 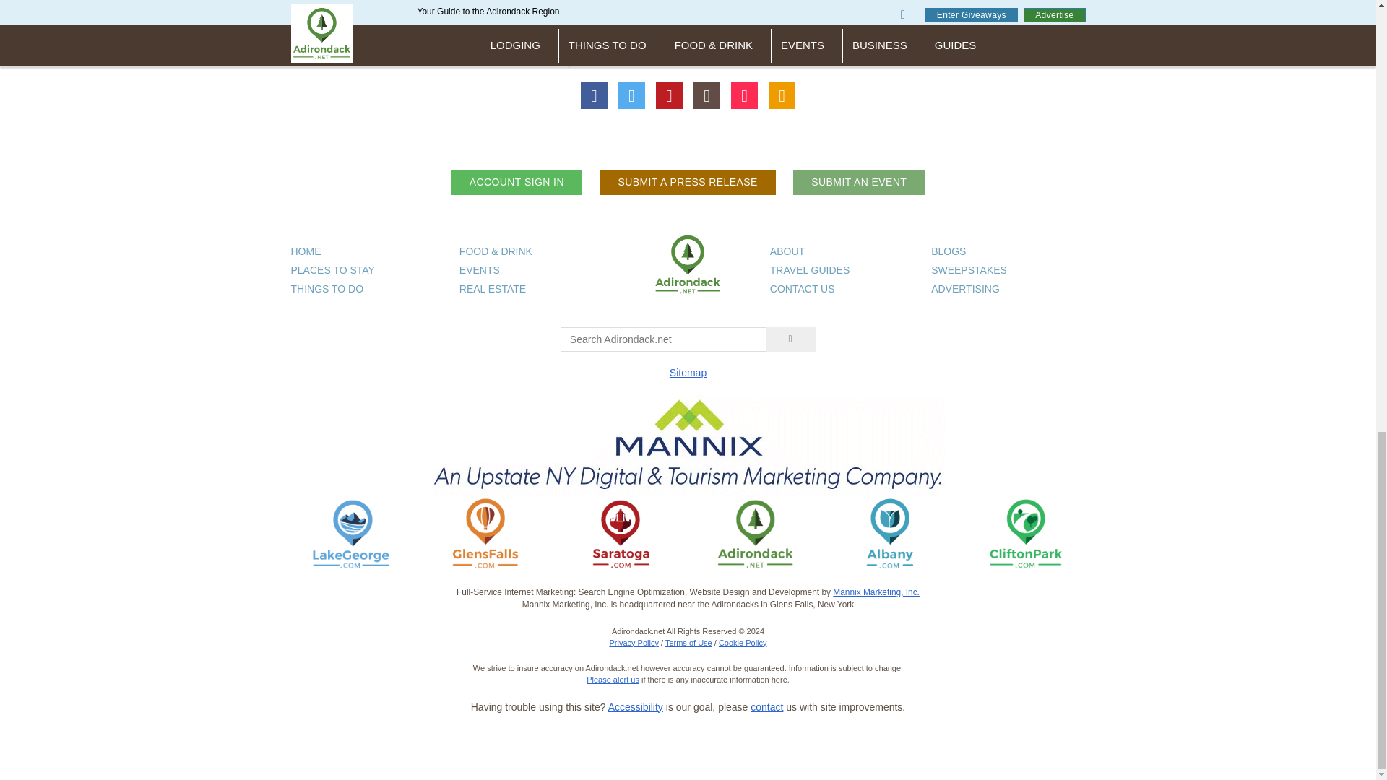 What do you see at coordinates (485, 533) in the screenshot?
I see `Opens in a new window` at bounding box center [485, 533].